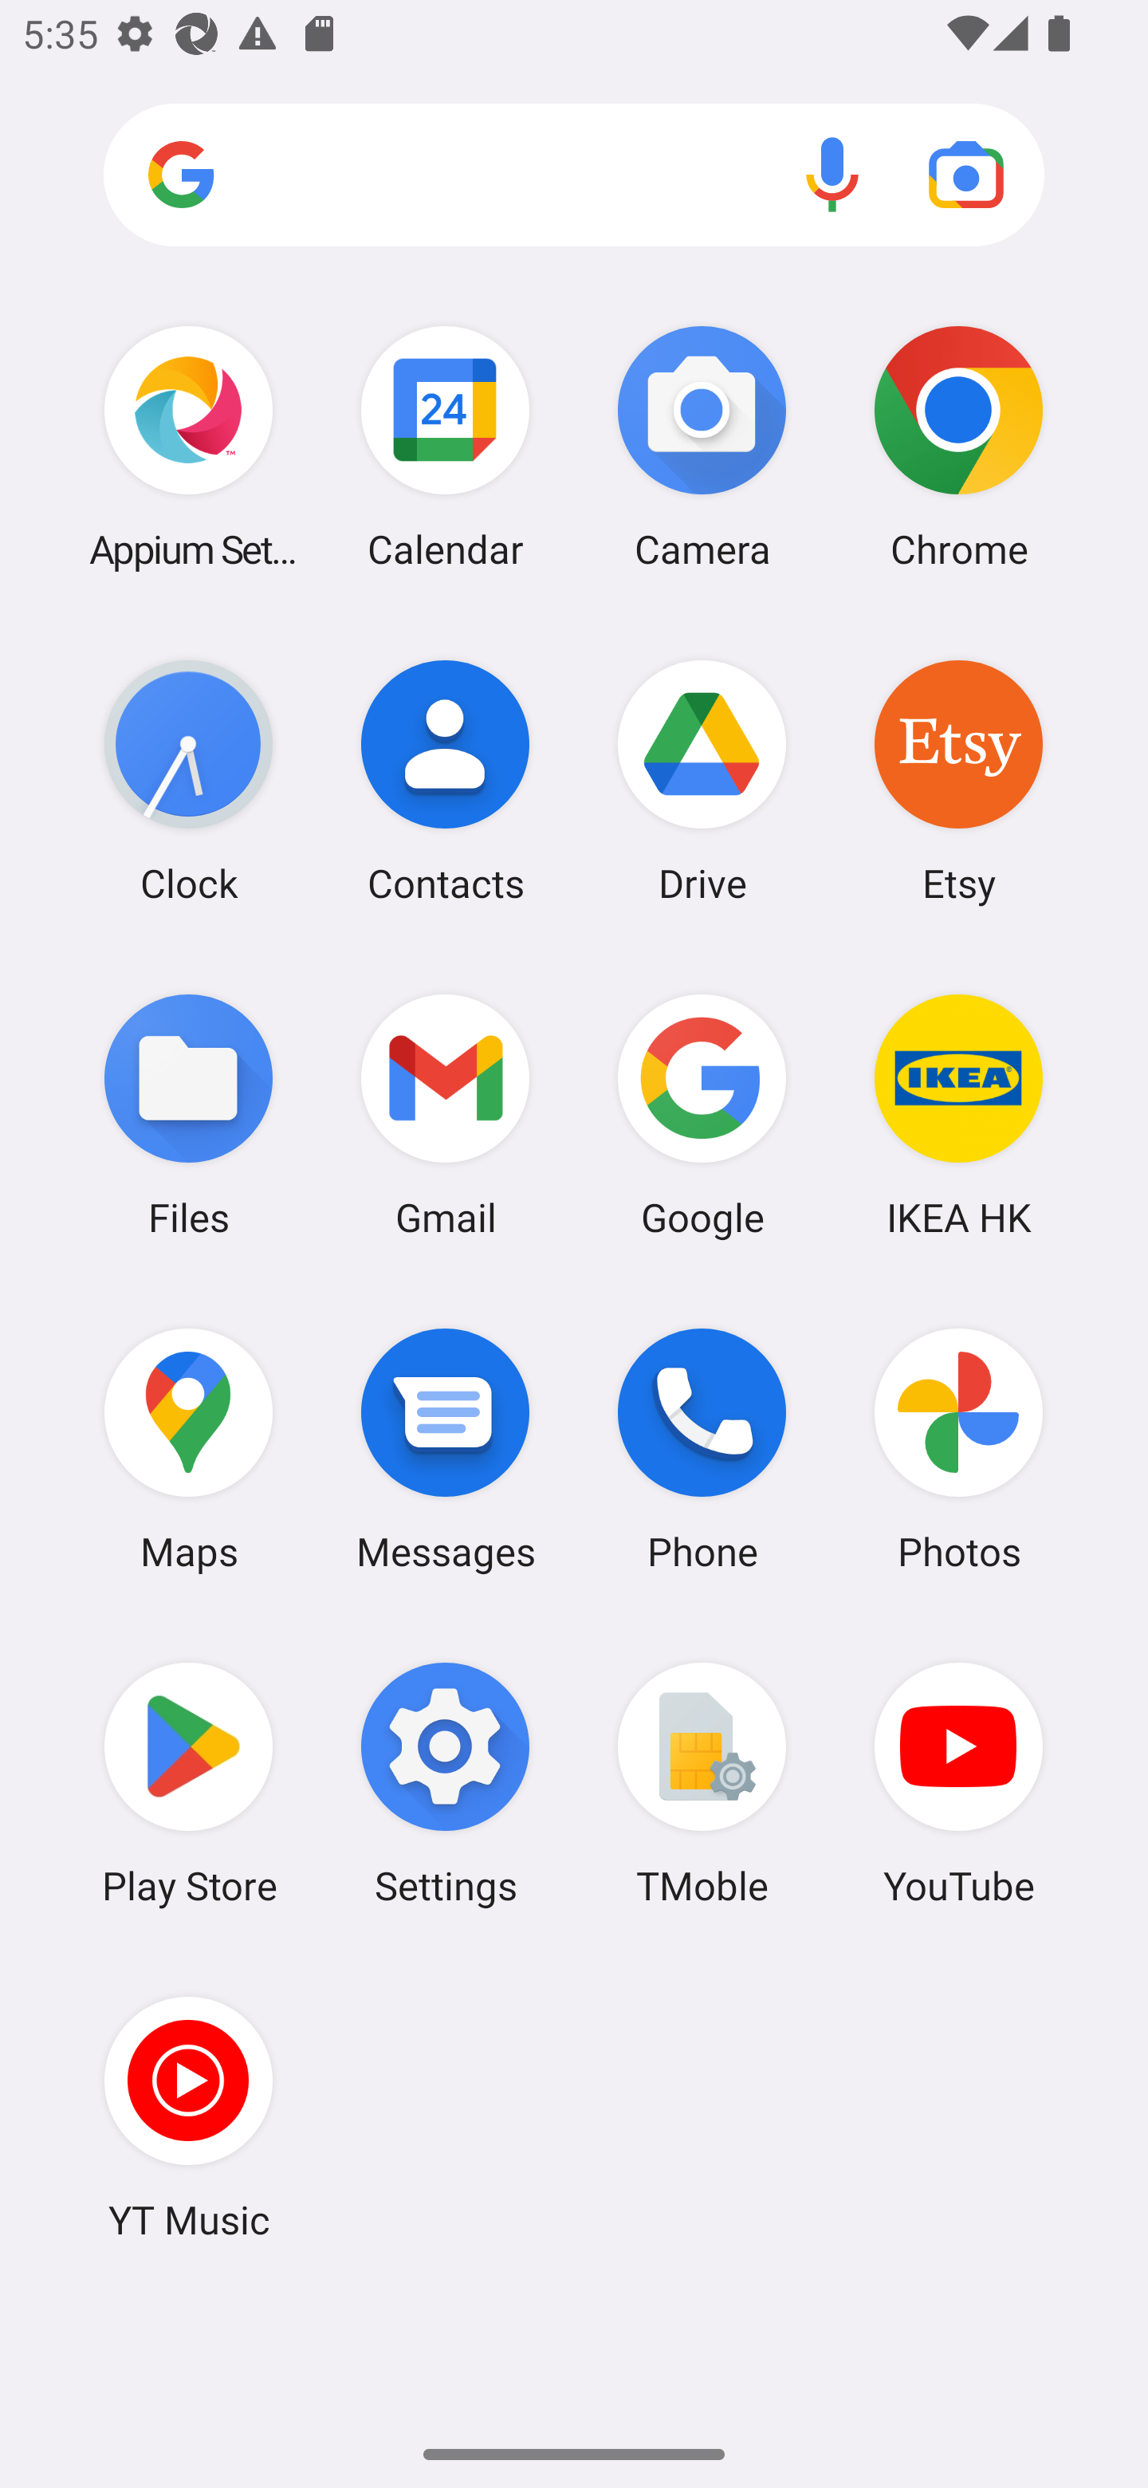  What do you see at coordinates (958, 447) in the screenshot?
I see `Chrome` at bounding box center [958, 447].